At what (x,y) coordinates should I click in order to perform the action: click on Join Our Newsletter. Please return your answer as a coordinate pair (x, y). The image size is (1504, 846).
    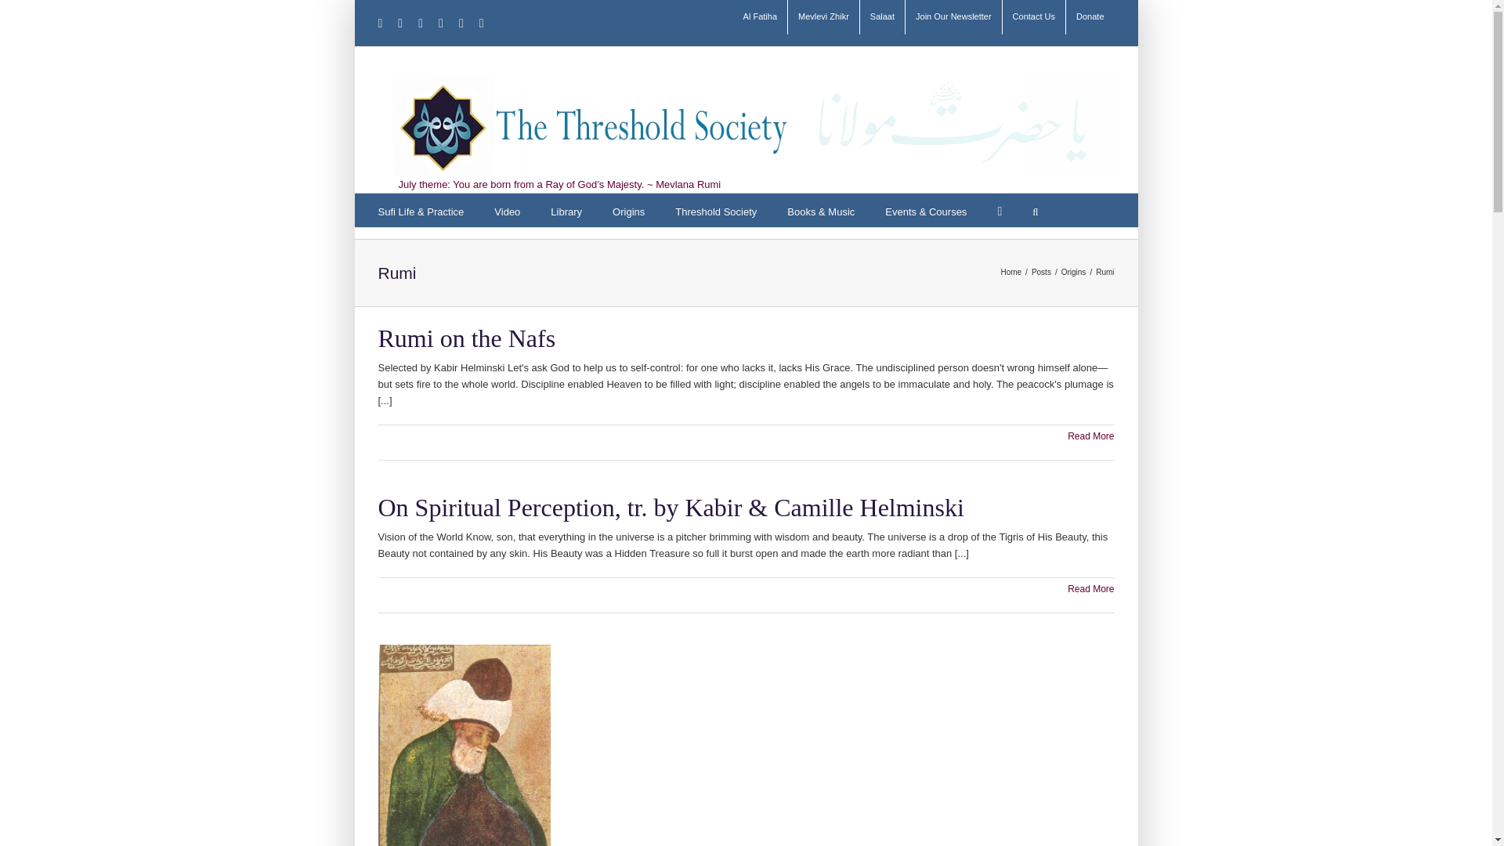
    Looking at the image, I should click on (953, 17).